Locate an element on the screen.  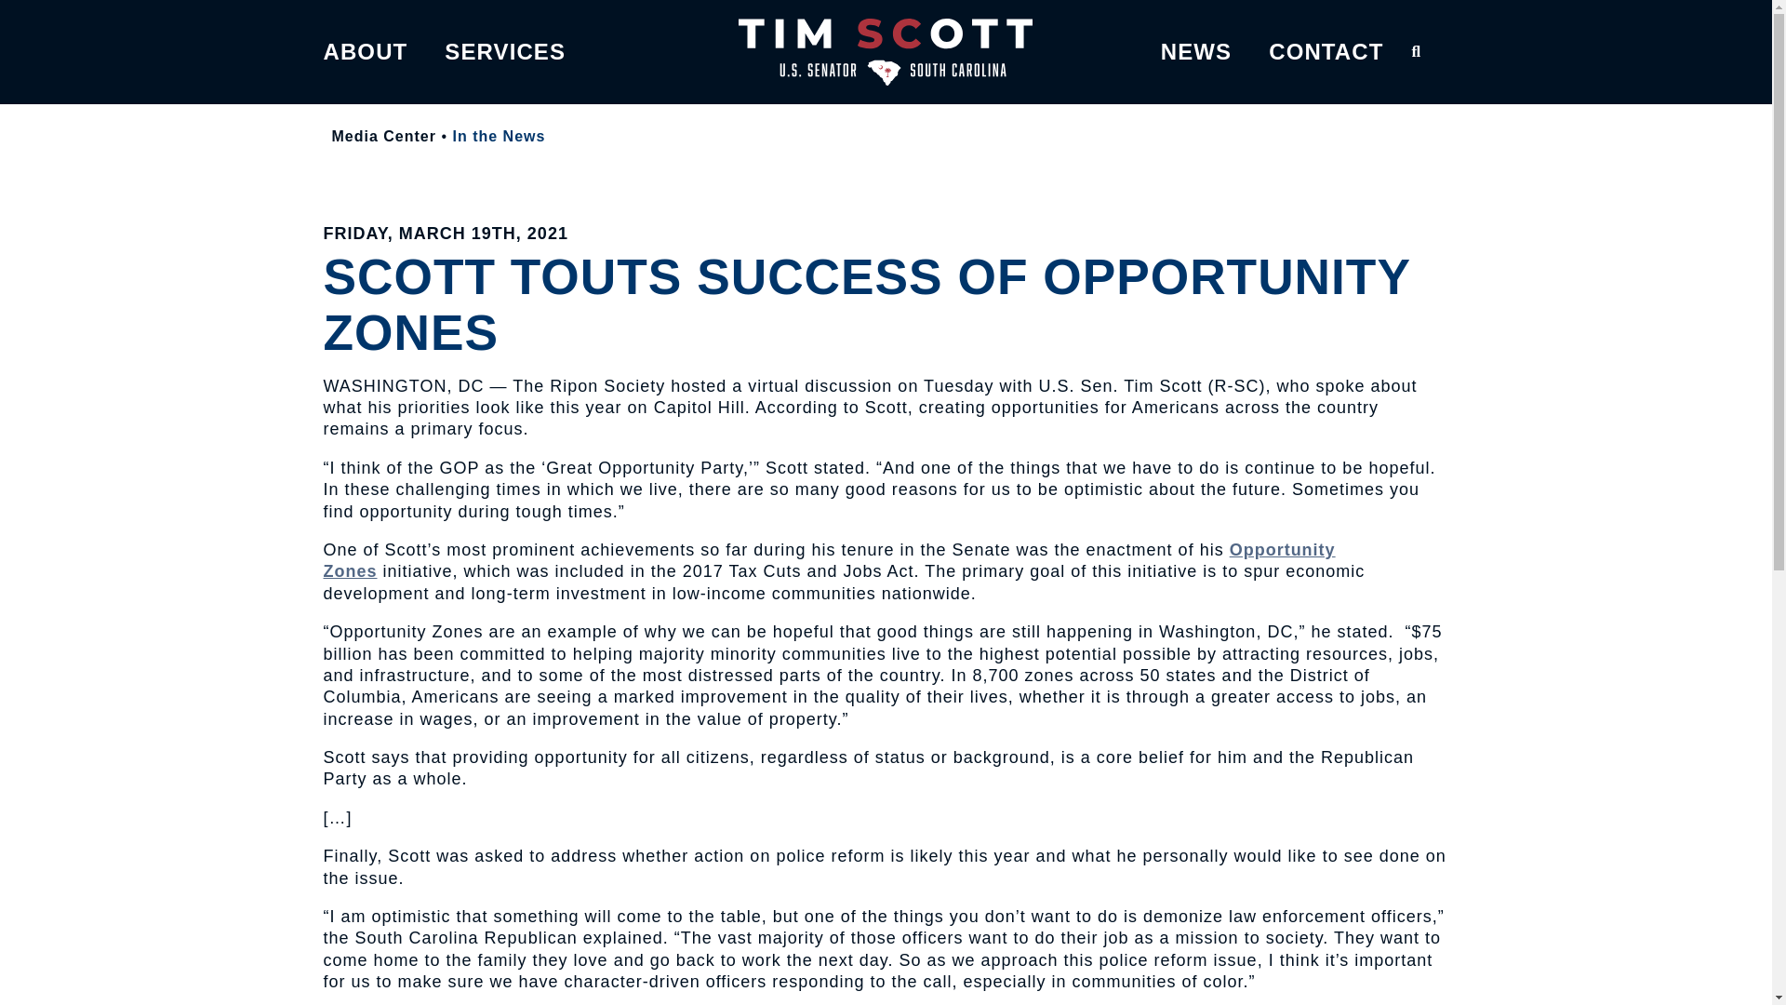
CONTACT is located at coordinates (1325, 51).